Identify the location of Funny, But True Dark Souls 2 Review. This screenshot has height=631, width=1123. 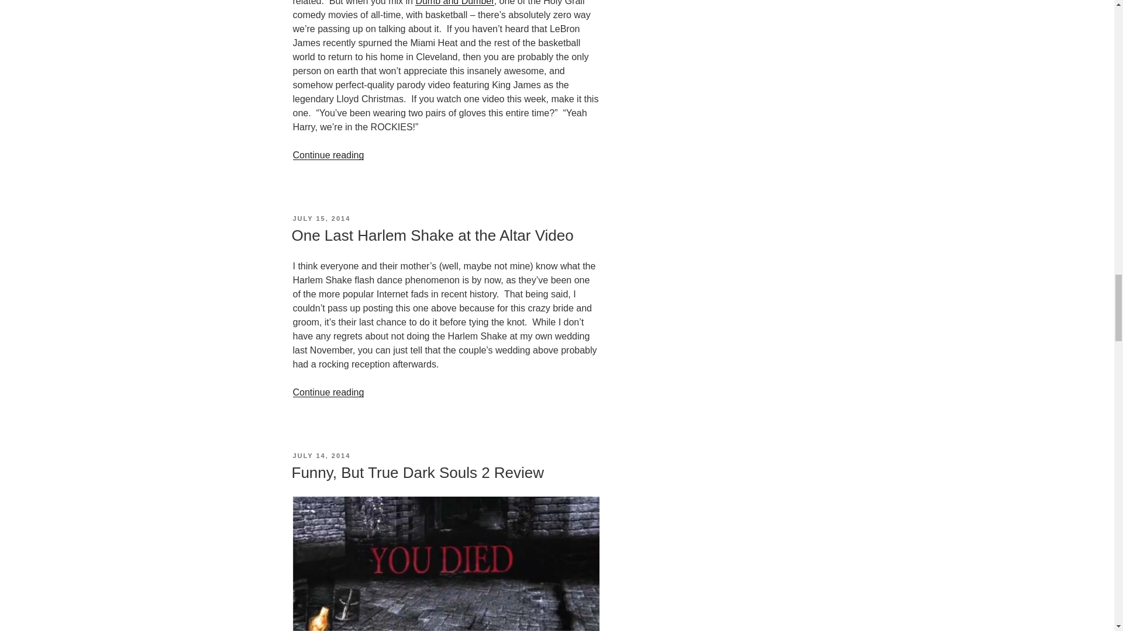
(417, 472).